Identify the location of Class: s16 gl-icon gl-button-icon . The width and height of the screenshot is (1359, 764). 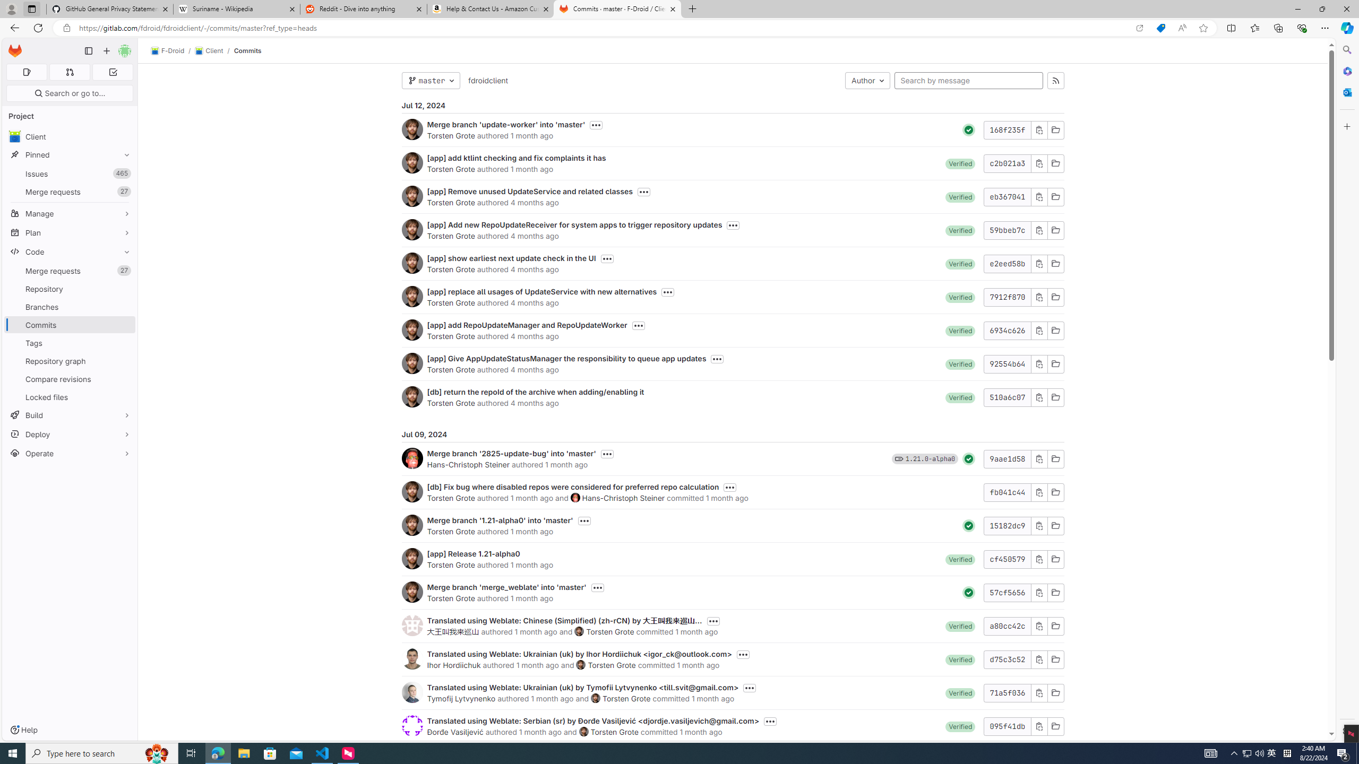
(1039, 726).